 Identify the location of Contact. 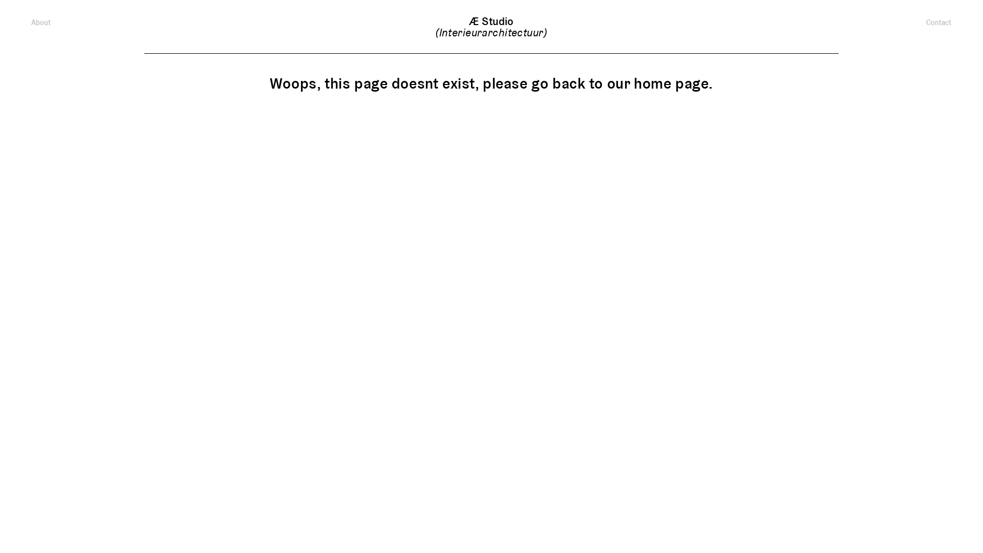
(889, 23).